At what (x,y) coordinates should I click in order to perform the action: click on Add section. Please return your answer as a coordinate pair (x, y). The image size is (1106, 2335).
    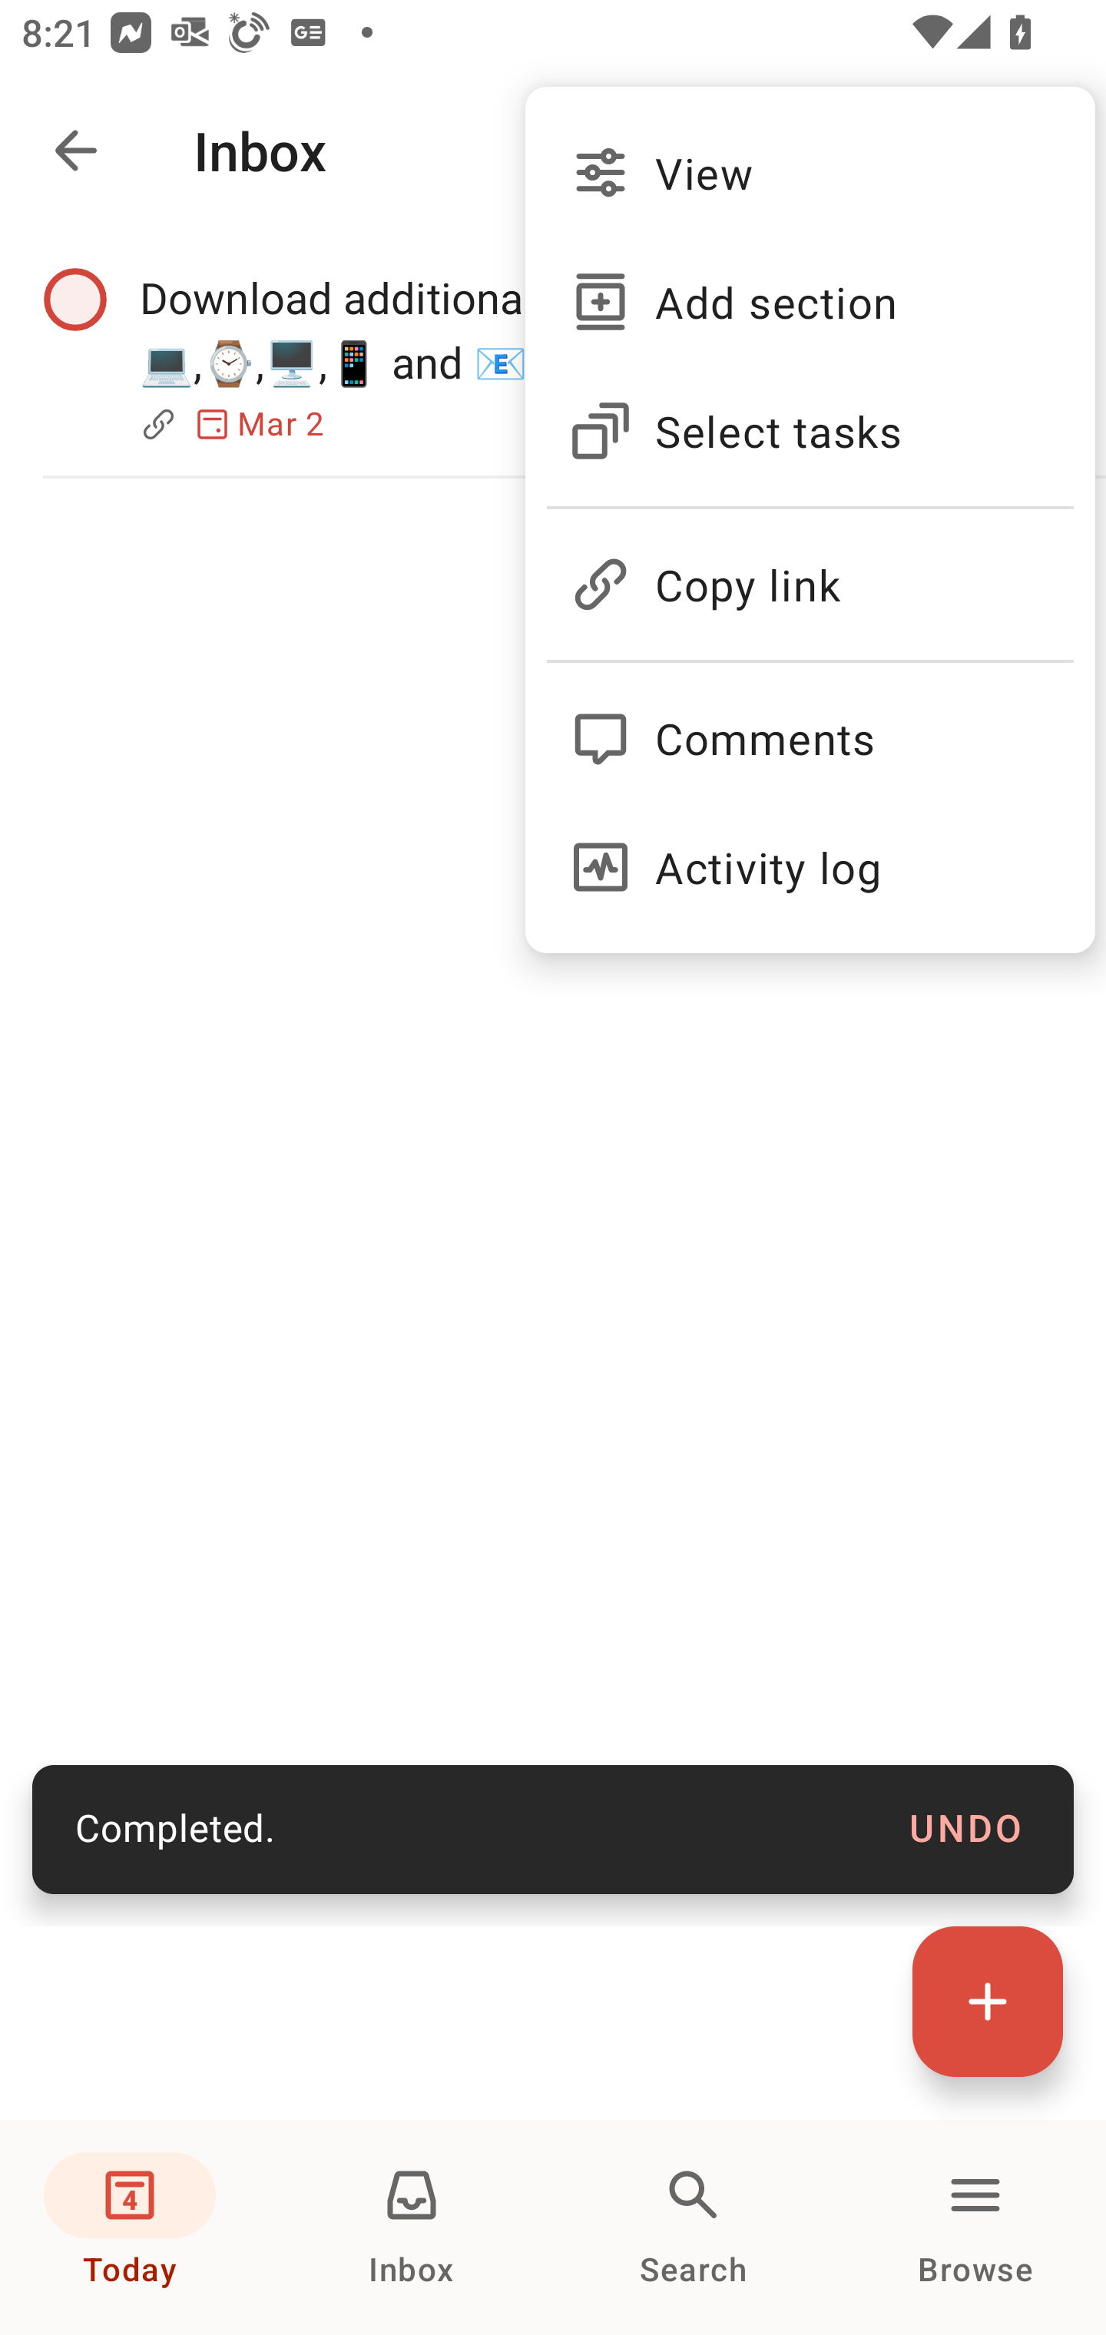
    Looking at the image, I should click on (810, 303).